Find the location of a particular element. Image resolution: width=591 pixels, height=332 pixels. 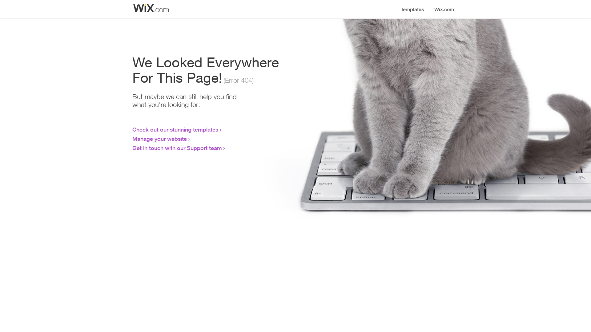

Manage your website is located at coordinates (159, 139).